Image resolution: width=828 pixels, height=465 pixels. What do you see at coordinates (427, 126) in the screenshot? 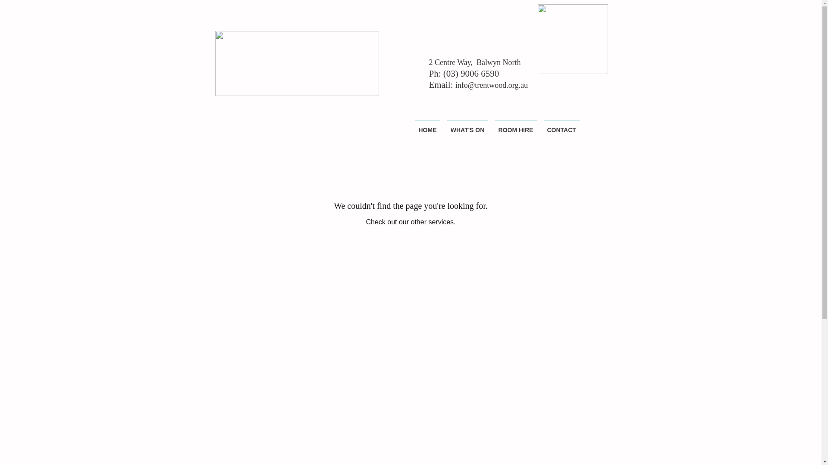
I see `HOME` at bounding box center [427, 126].